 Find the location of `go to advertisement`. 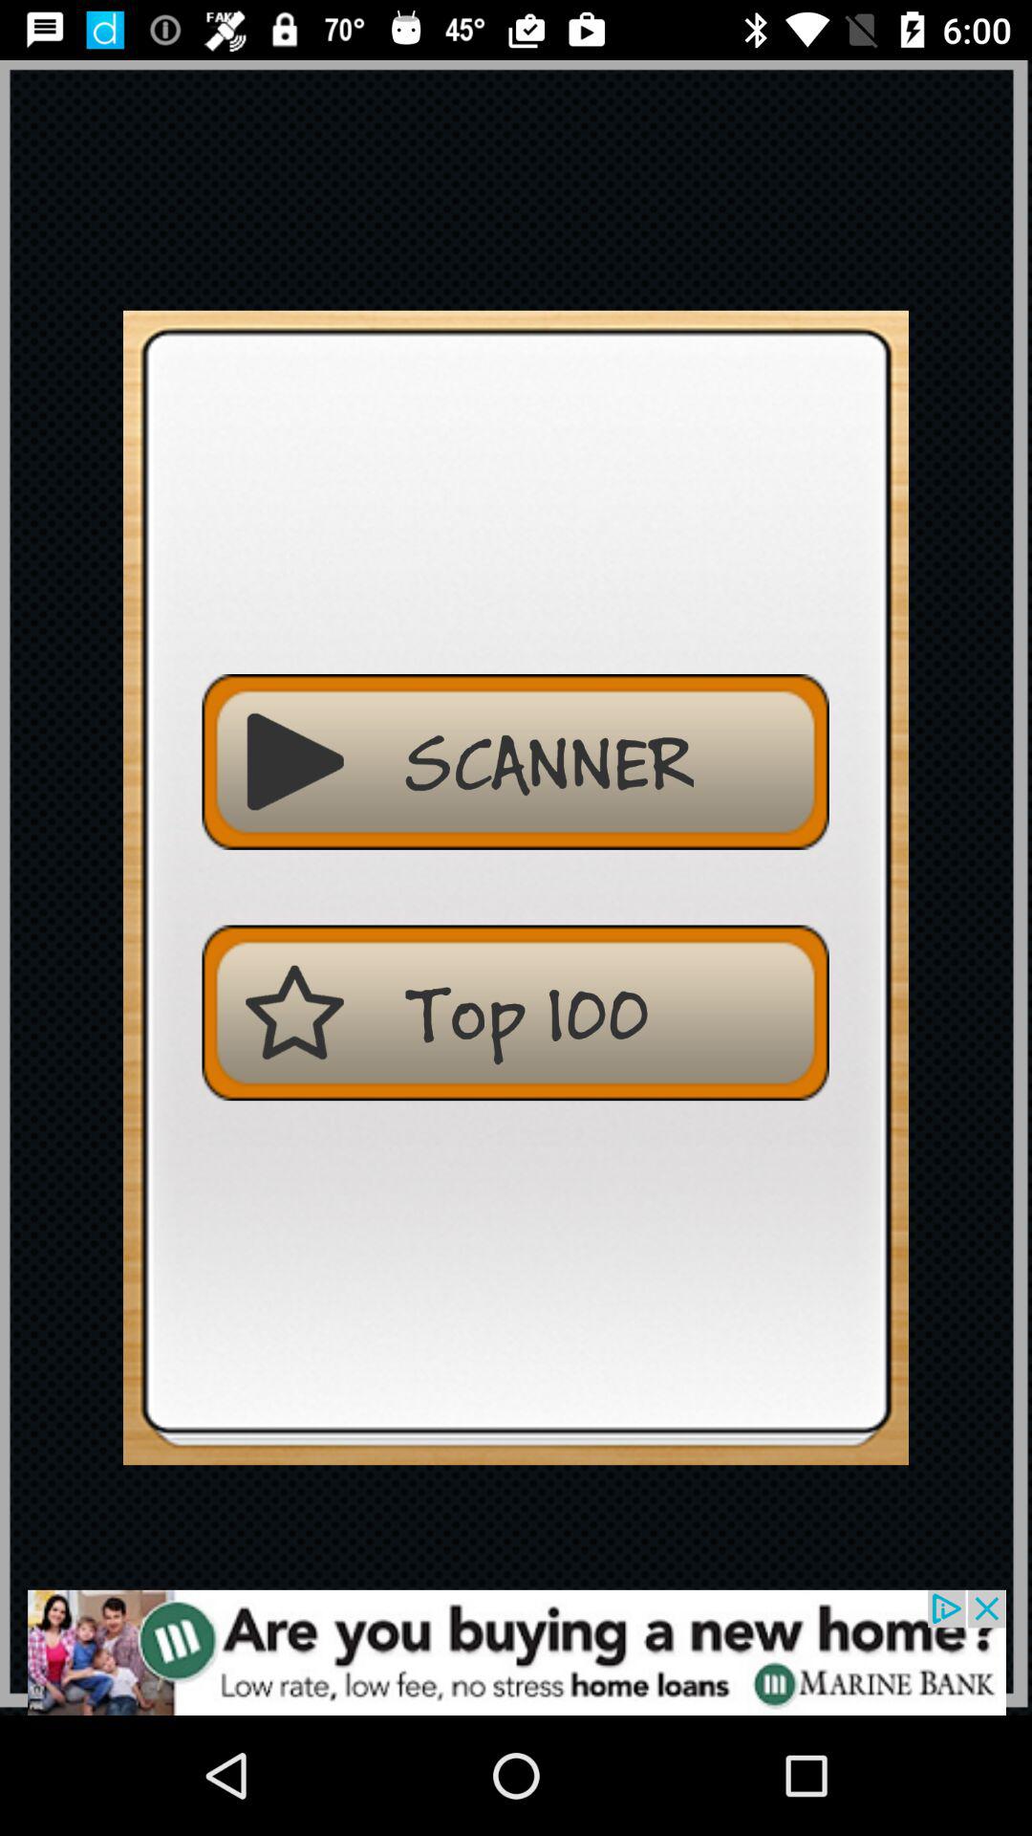

go to advertisement is located at coordinates (516, 1652).